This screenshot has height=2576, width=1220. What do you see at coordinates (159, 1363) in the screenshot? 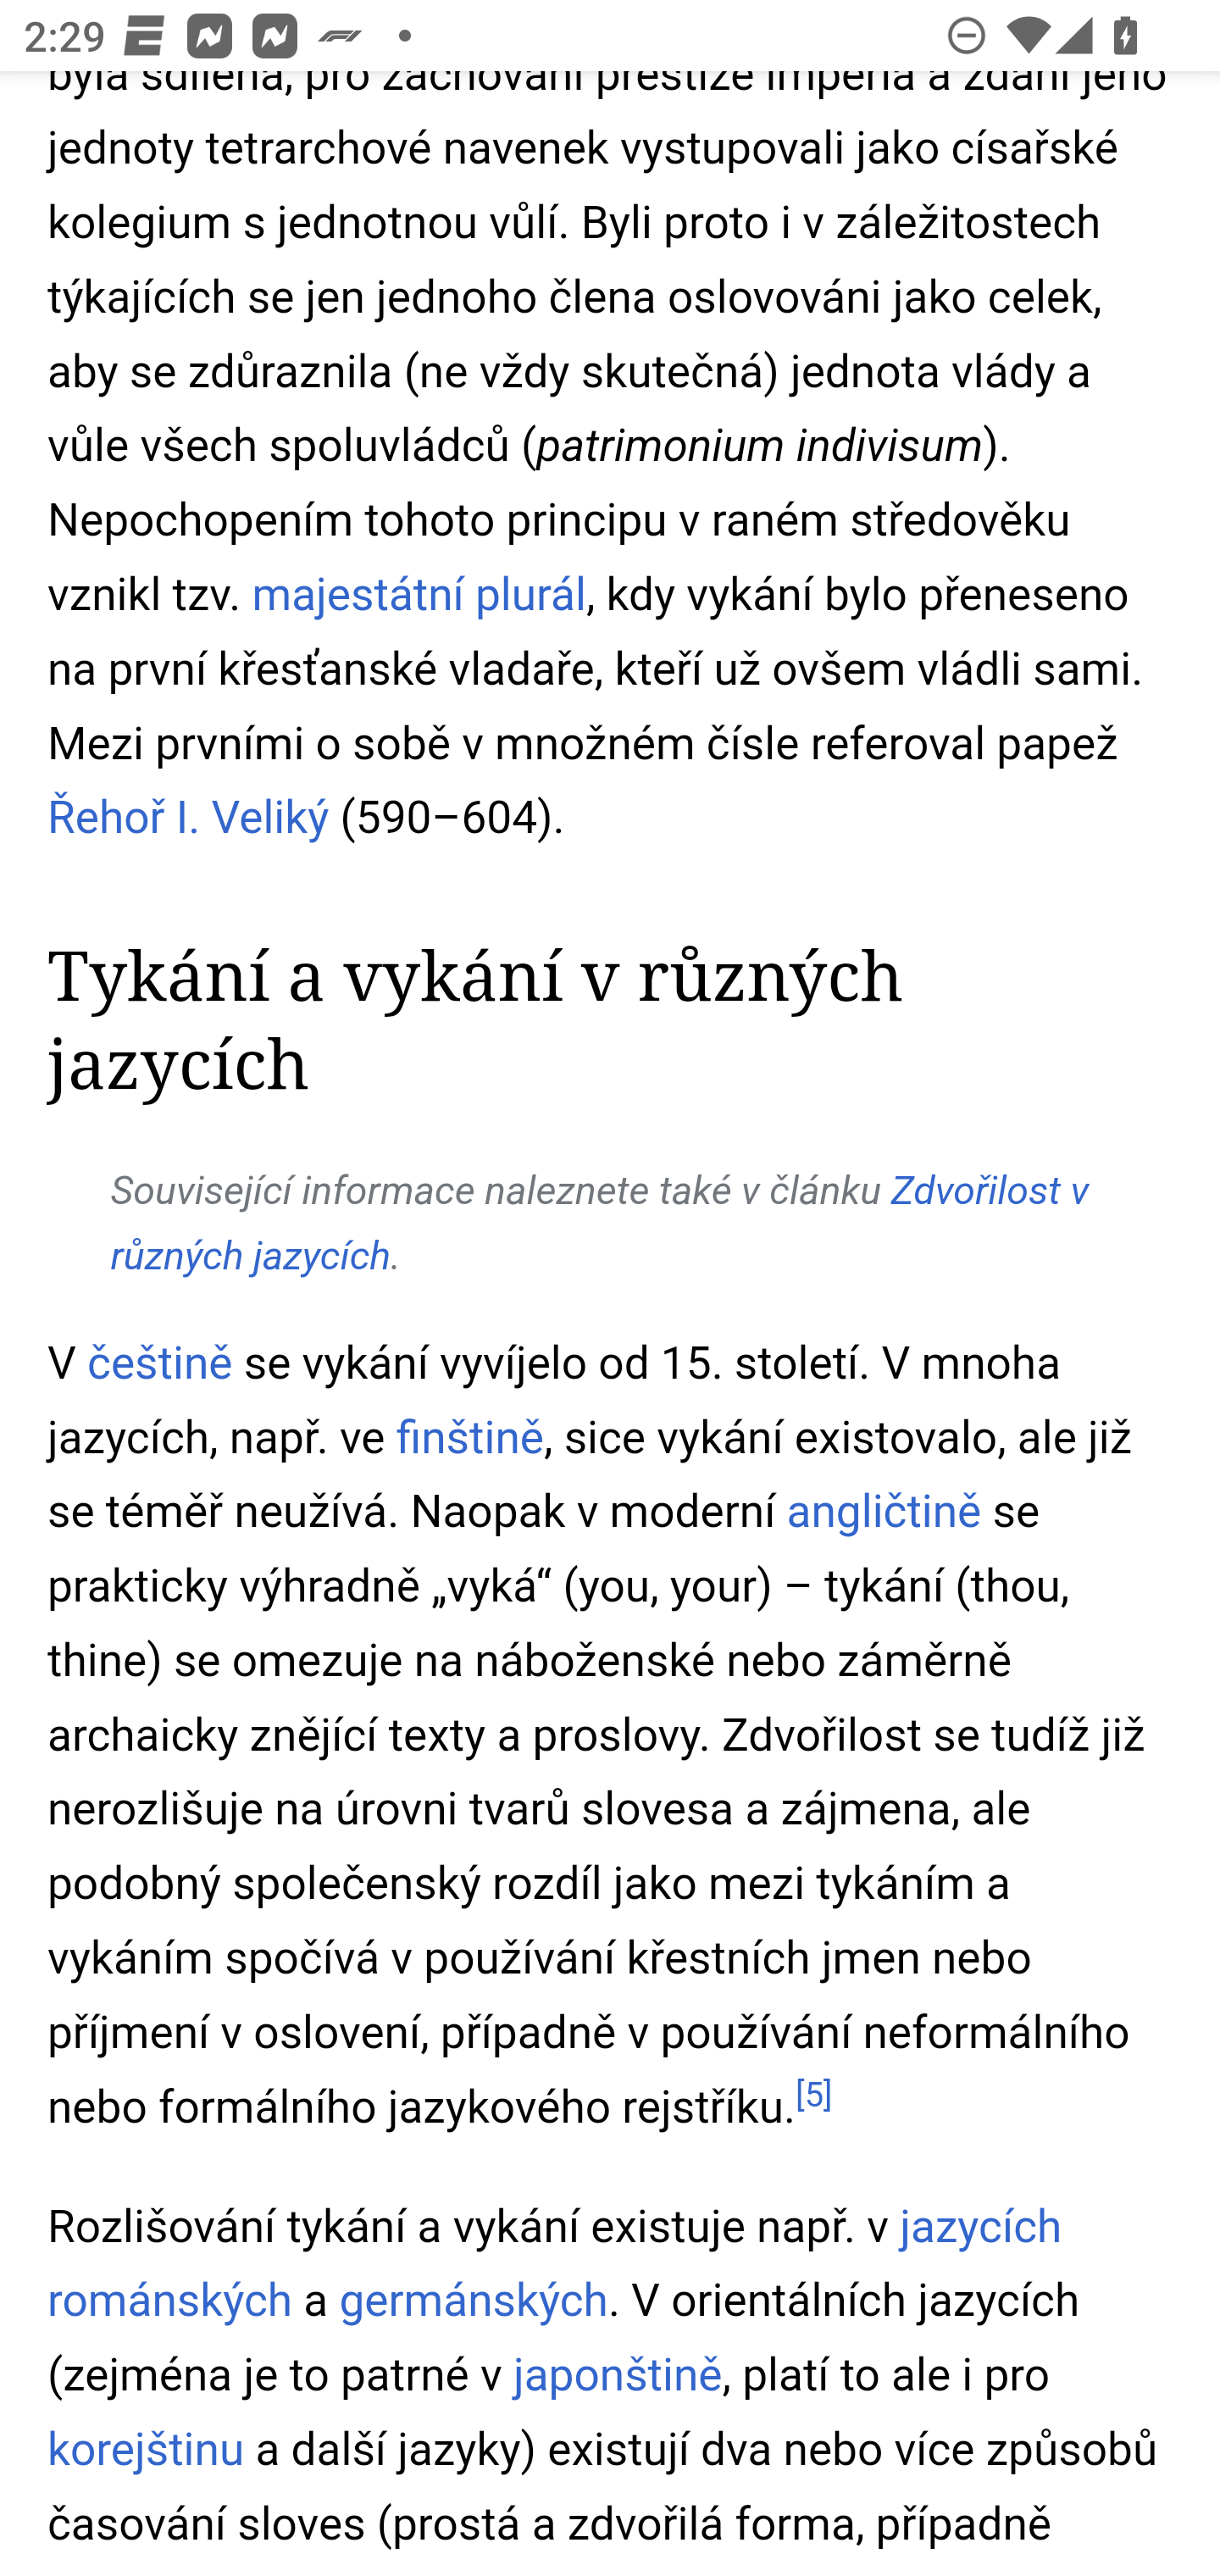
I see `češtině` at bounding box center [159, 1363].